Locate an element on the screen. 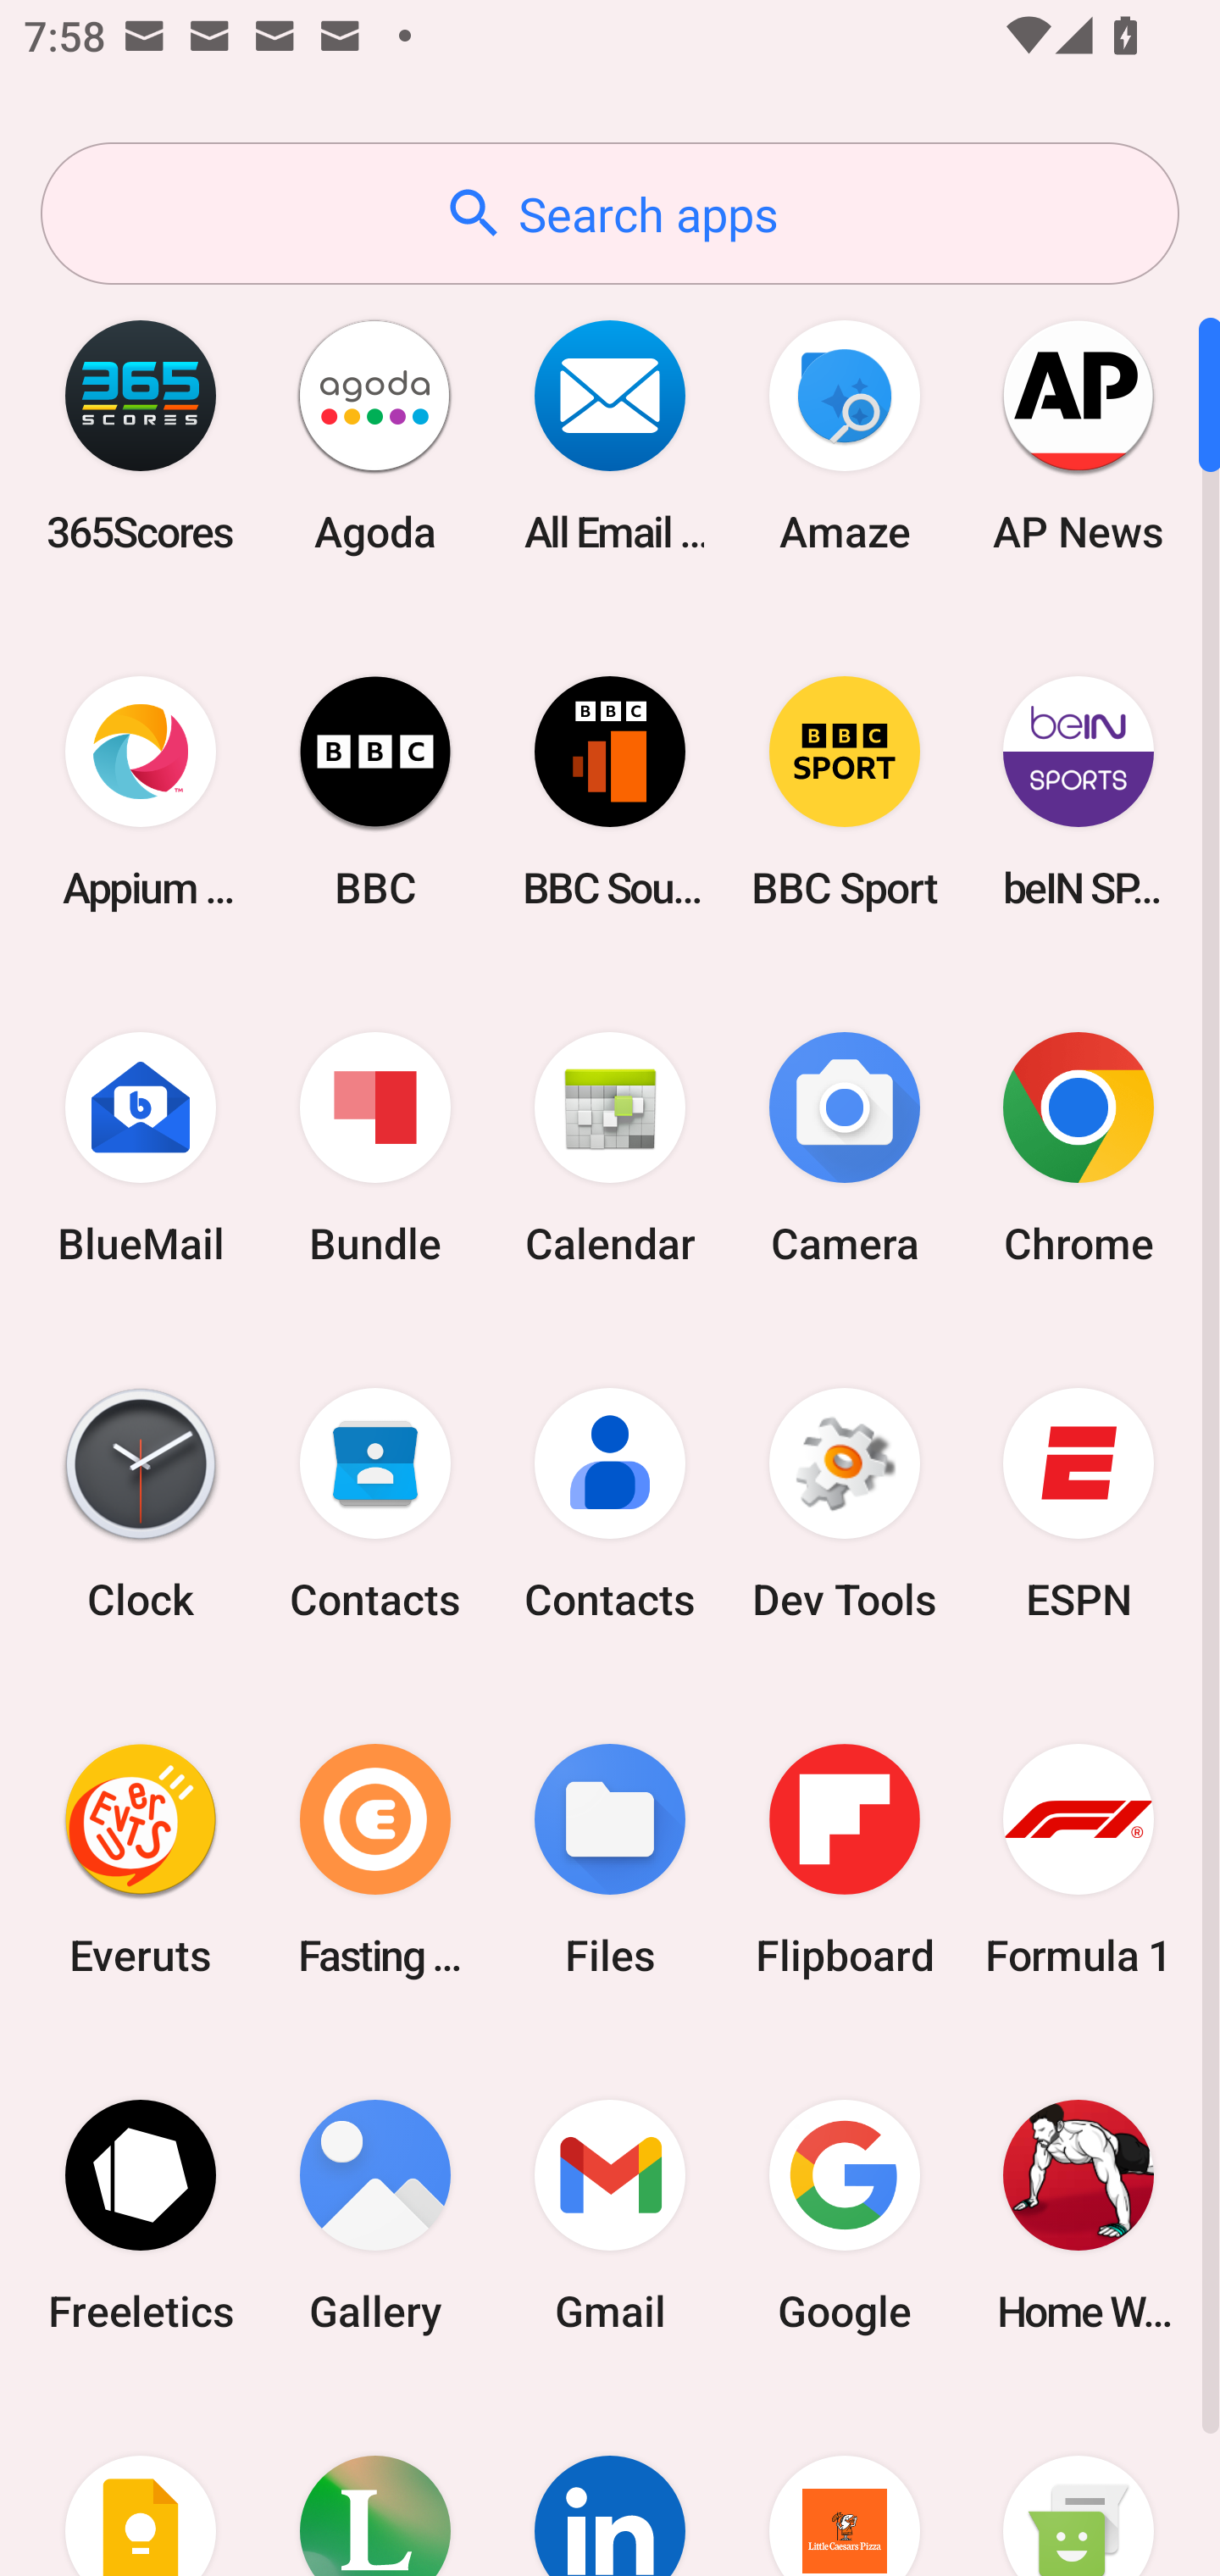 The width and height of the screenshot is (1220, 2576). BBC Sounds is located at coordinates (610, 791).